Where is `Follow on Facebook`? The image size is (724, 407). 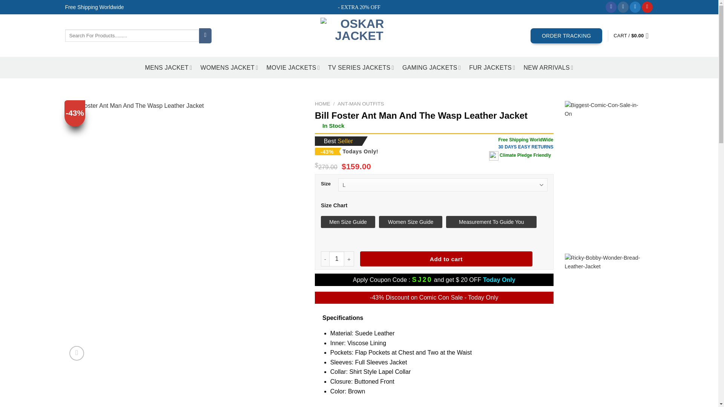
Follow on Facebook is located at coordinates (611, 7).